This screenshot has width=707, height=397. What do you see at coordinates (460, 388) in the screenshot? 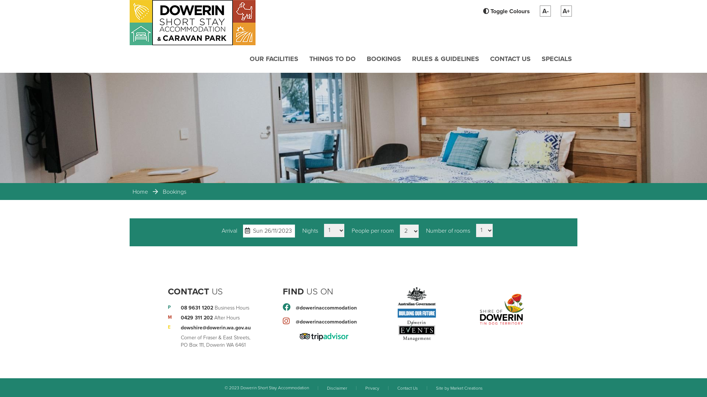
I see `Site by Market Creations` at bounding box center [460, 388].